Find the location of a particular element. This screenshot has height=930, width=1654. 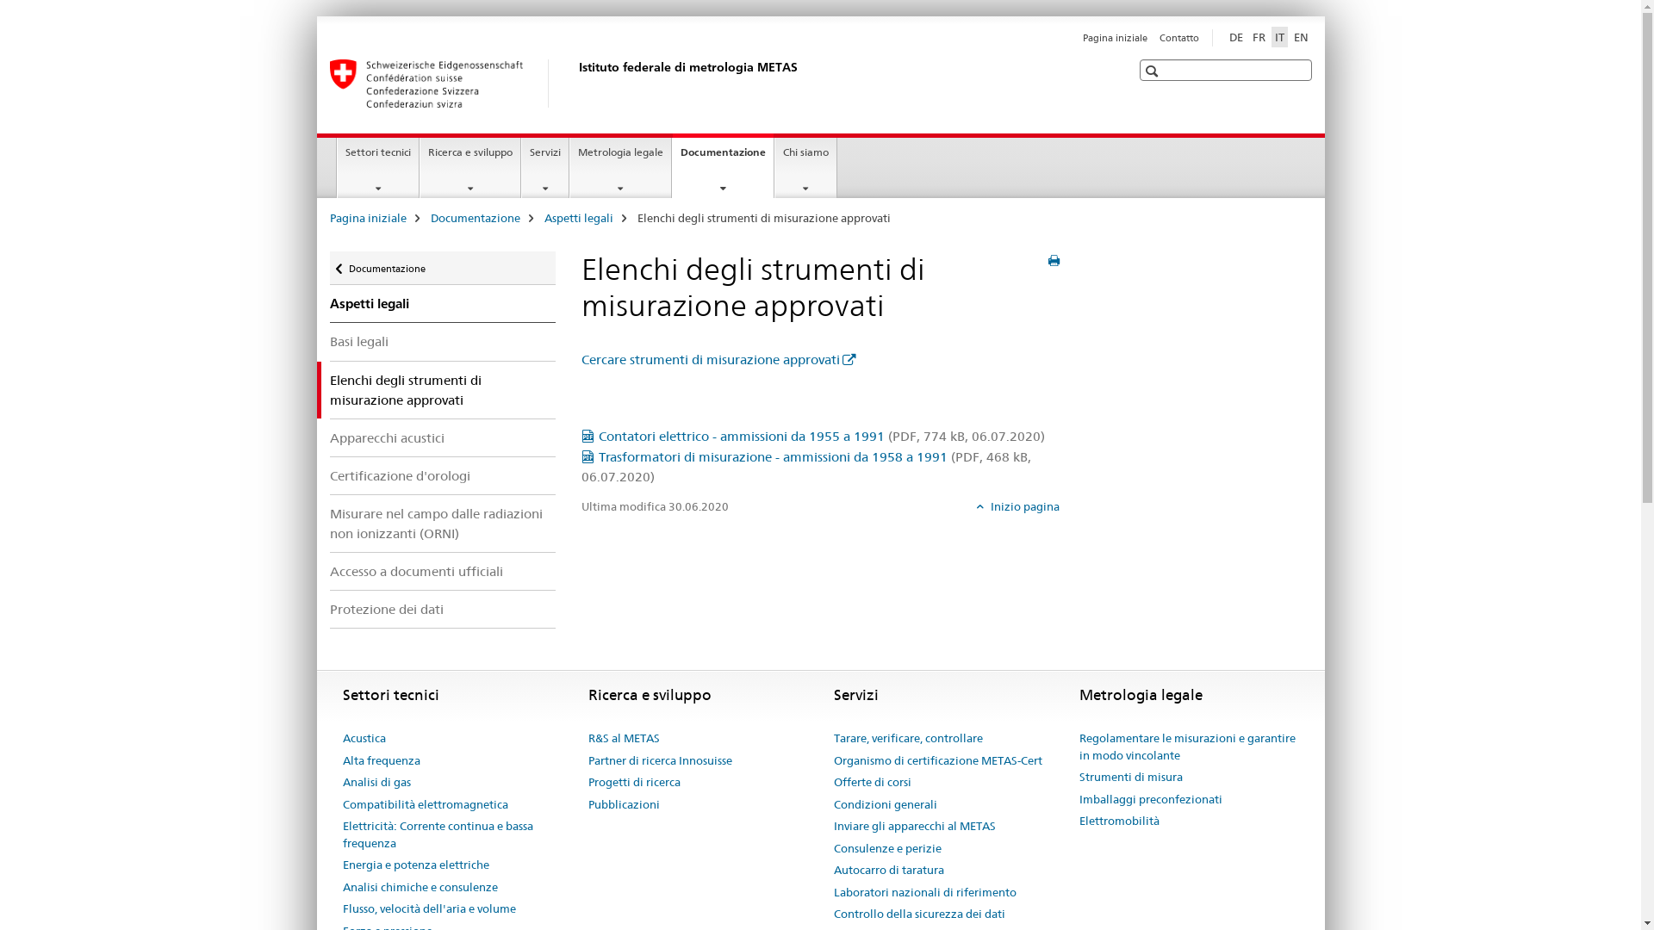

Inviare gli apparecchi al METAS is located at coordinates (915, 827).